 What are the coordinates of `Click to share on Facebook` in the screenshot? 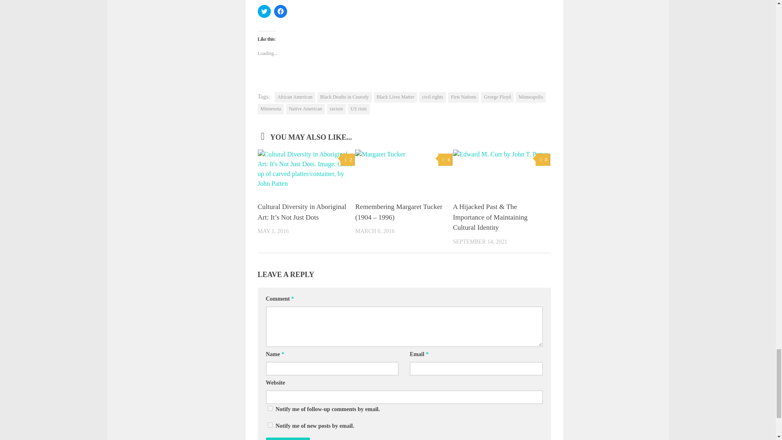 It's located at (280, 11).